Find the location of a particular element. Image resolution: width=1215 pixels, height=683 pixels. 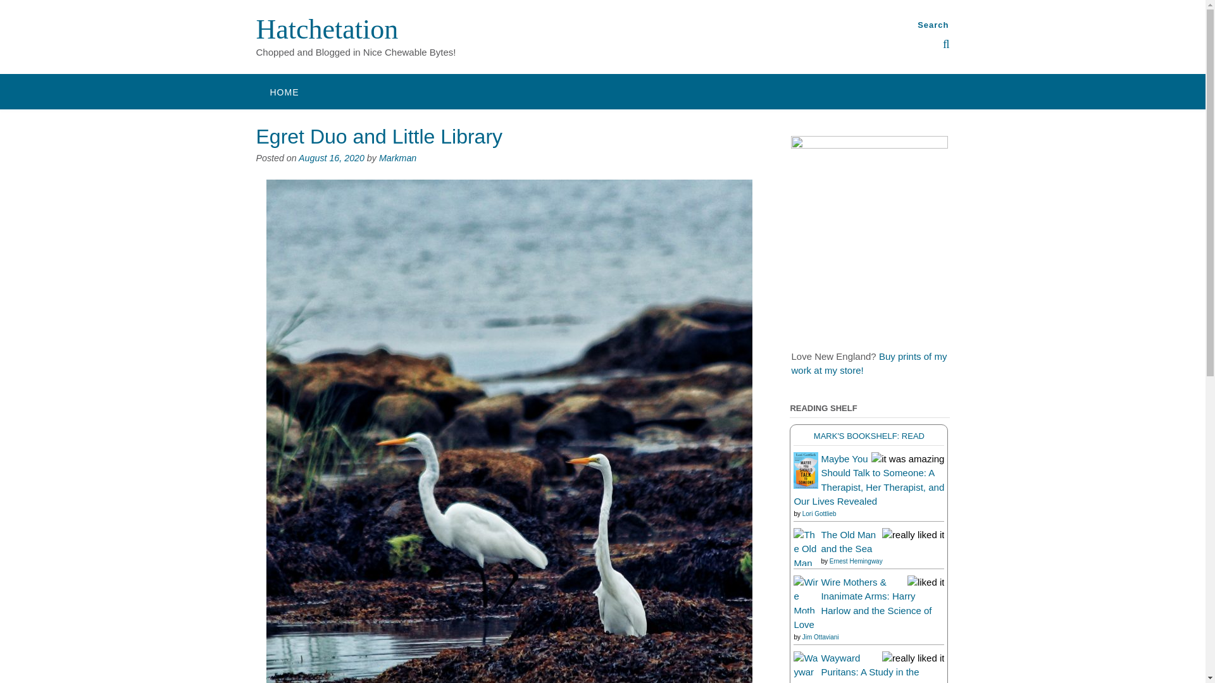

The Old Man and the Sea is located at coordinates (805, 605).